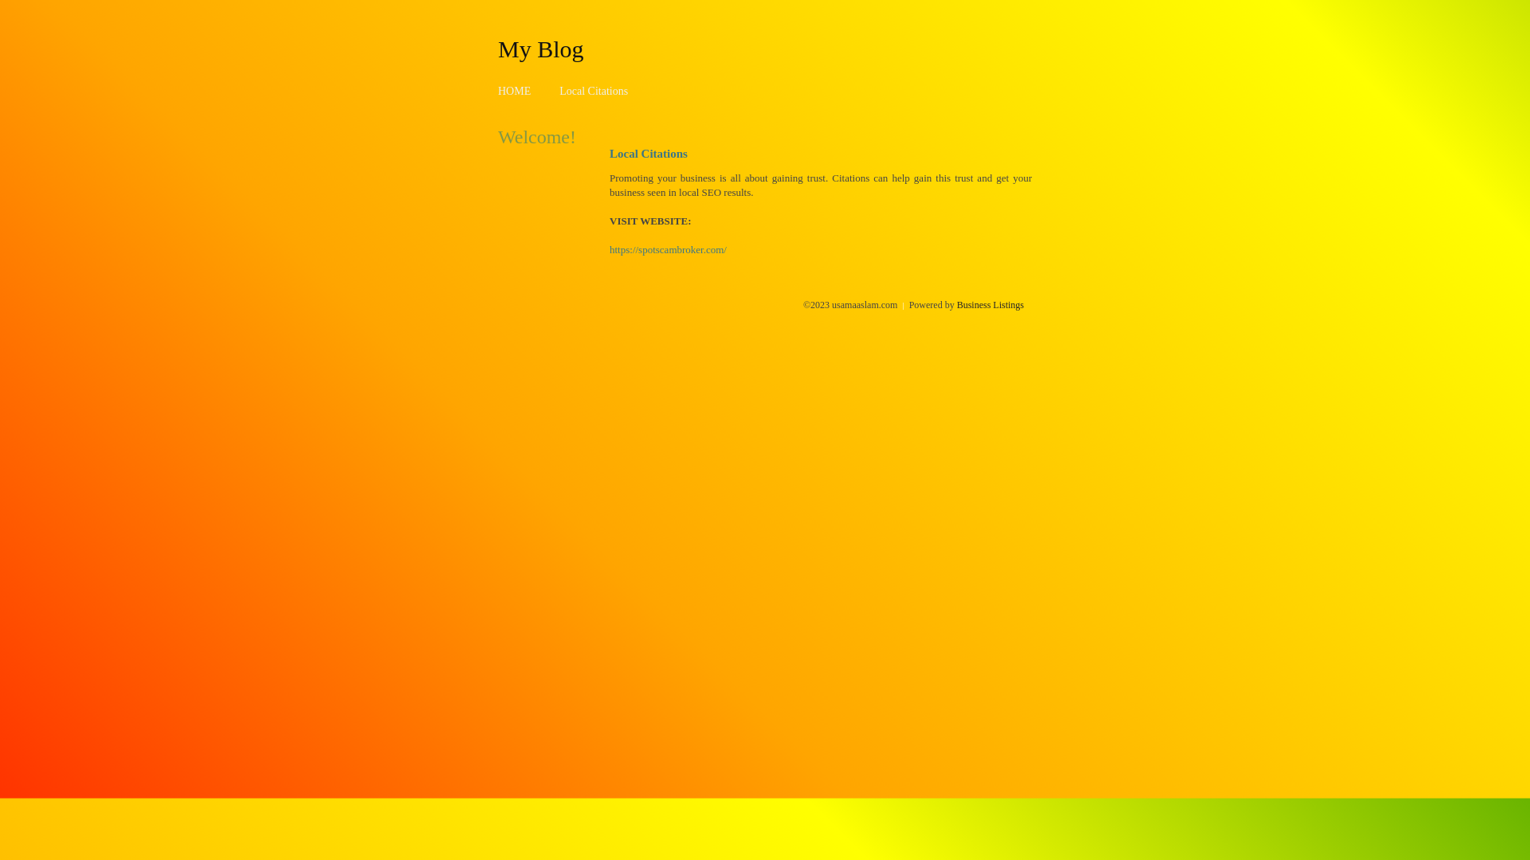 This screenshot has width=1530, height=860. I want to click on Local Citations, so click(594, 91).